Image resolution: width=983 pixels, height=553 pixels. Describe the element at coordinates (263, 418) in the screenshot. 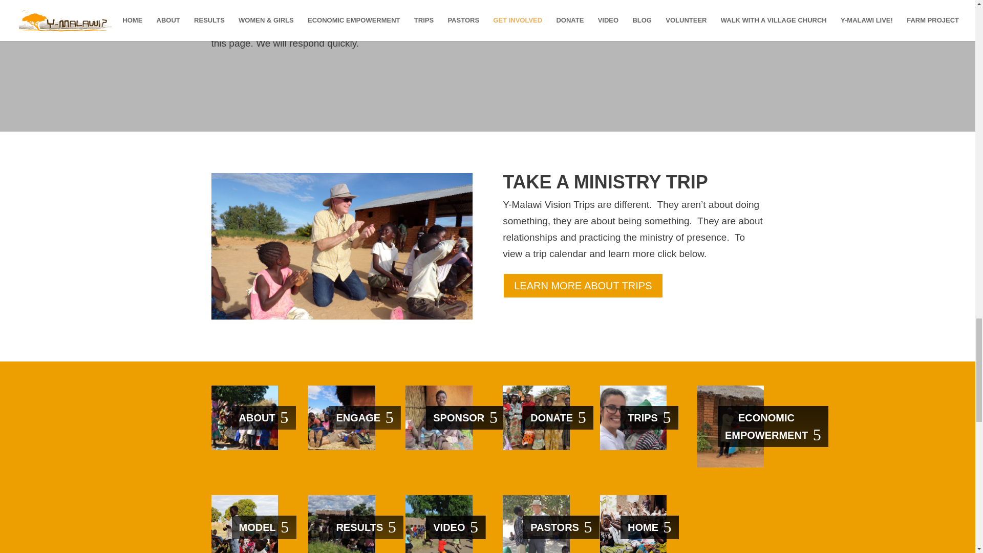

I see `ABOUT` at that location.